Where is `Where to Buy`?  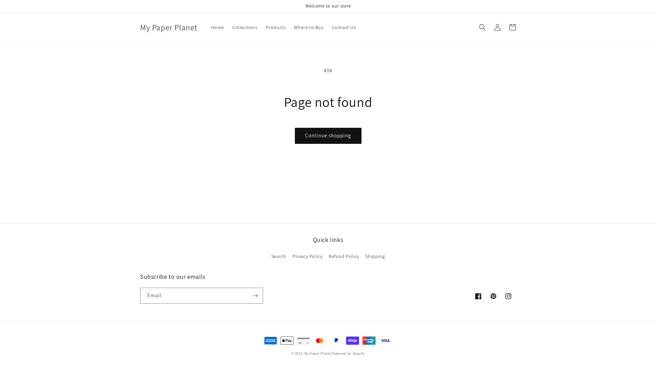
Where to Buy is located at coordinates (309, 27).